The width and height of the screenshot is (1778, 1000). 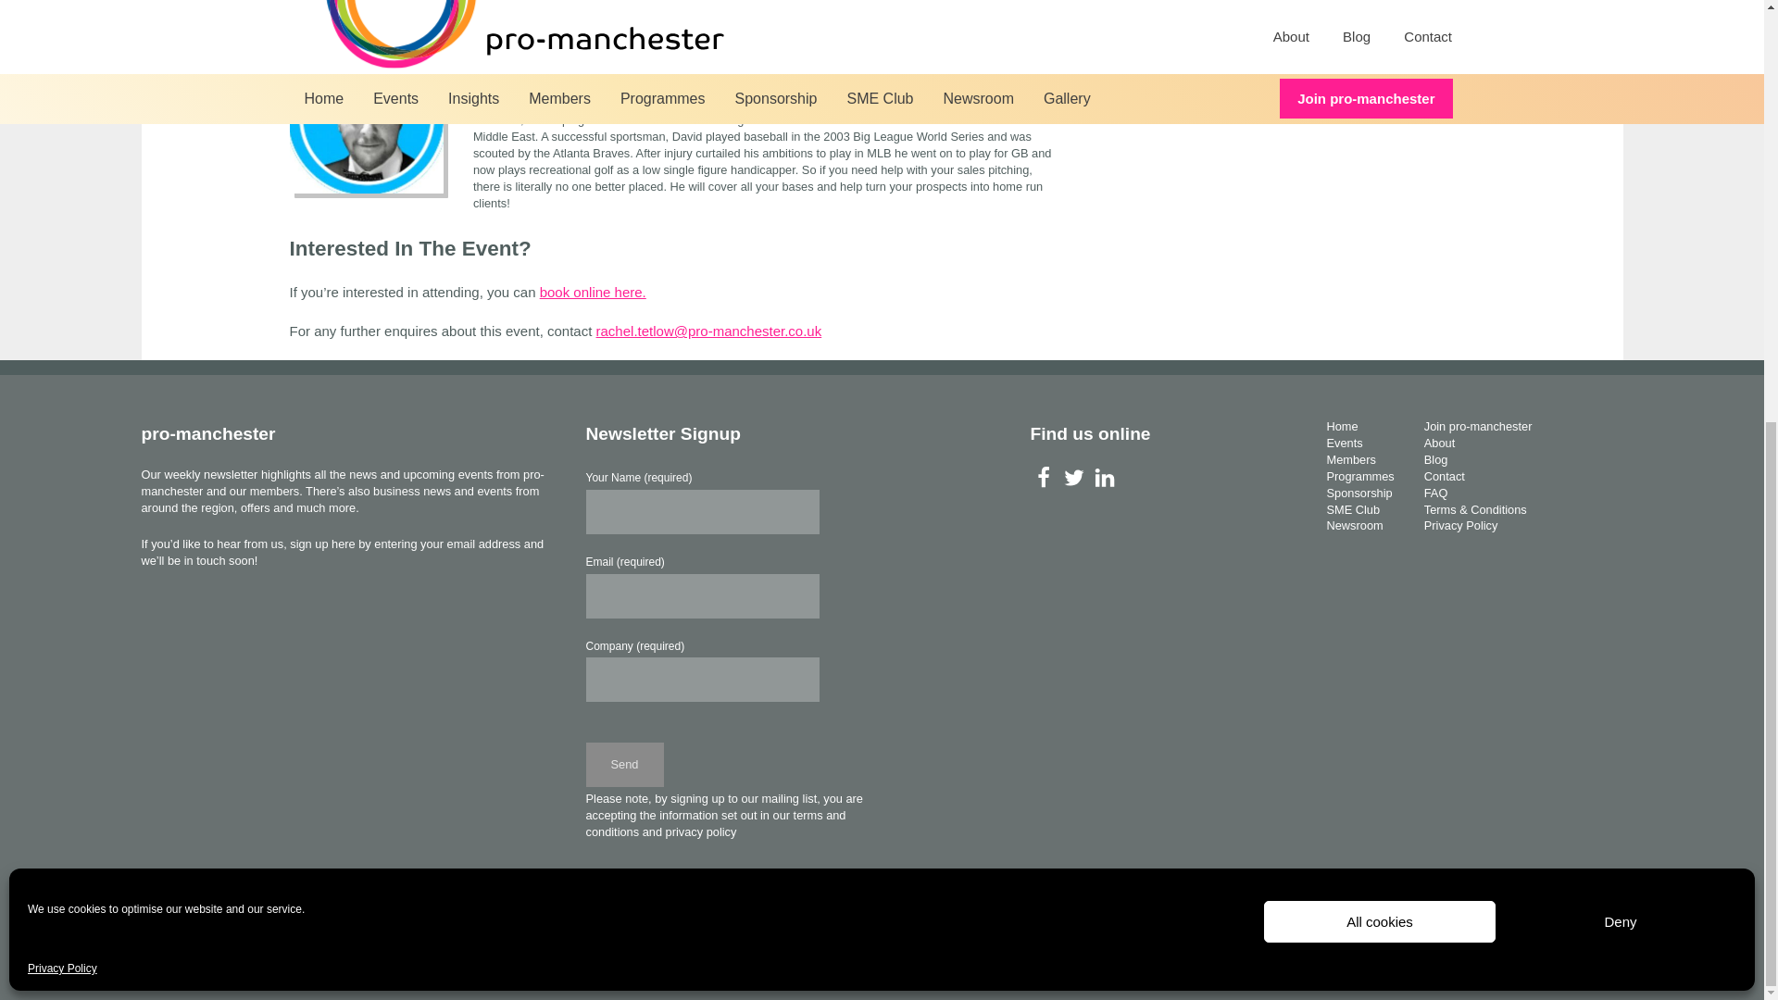 What do you see at coordinates (1380, 196) in the screenshot?
I see `All cookies` at bounding box center [1380, 196].